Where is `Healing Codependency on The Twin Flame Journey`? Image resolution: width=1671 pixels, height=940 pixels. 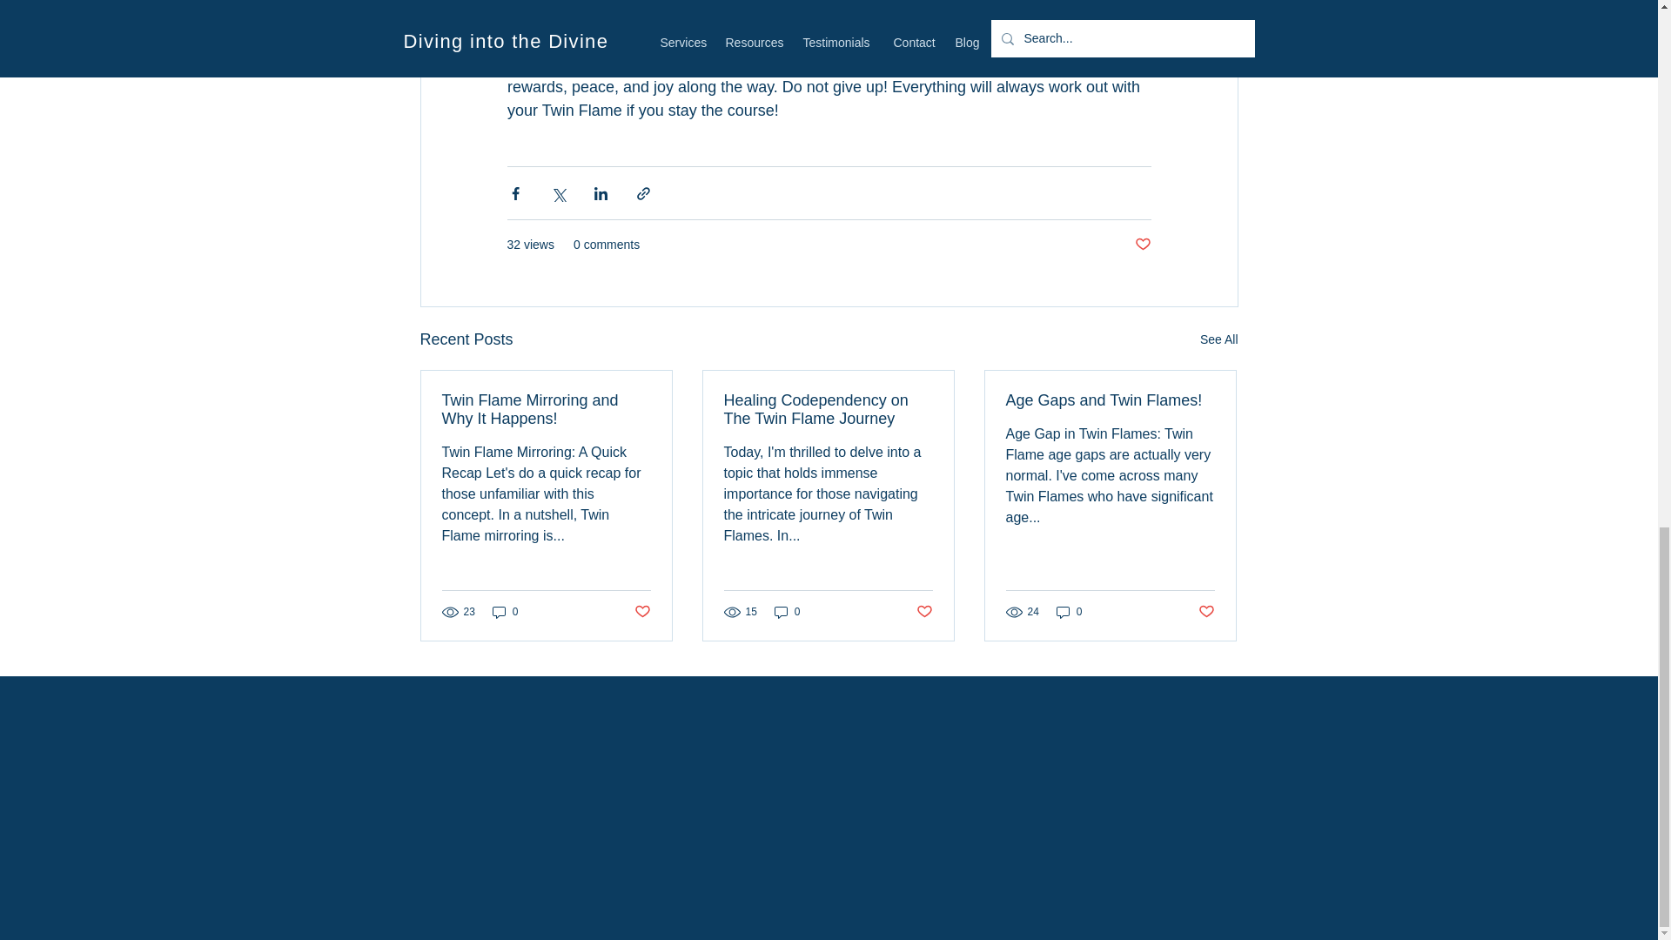 Healing Codependency on The Twin Flame Journey is located at coordinates (828, 410).